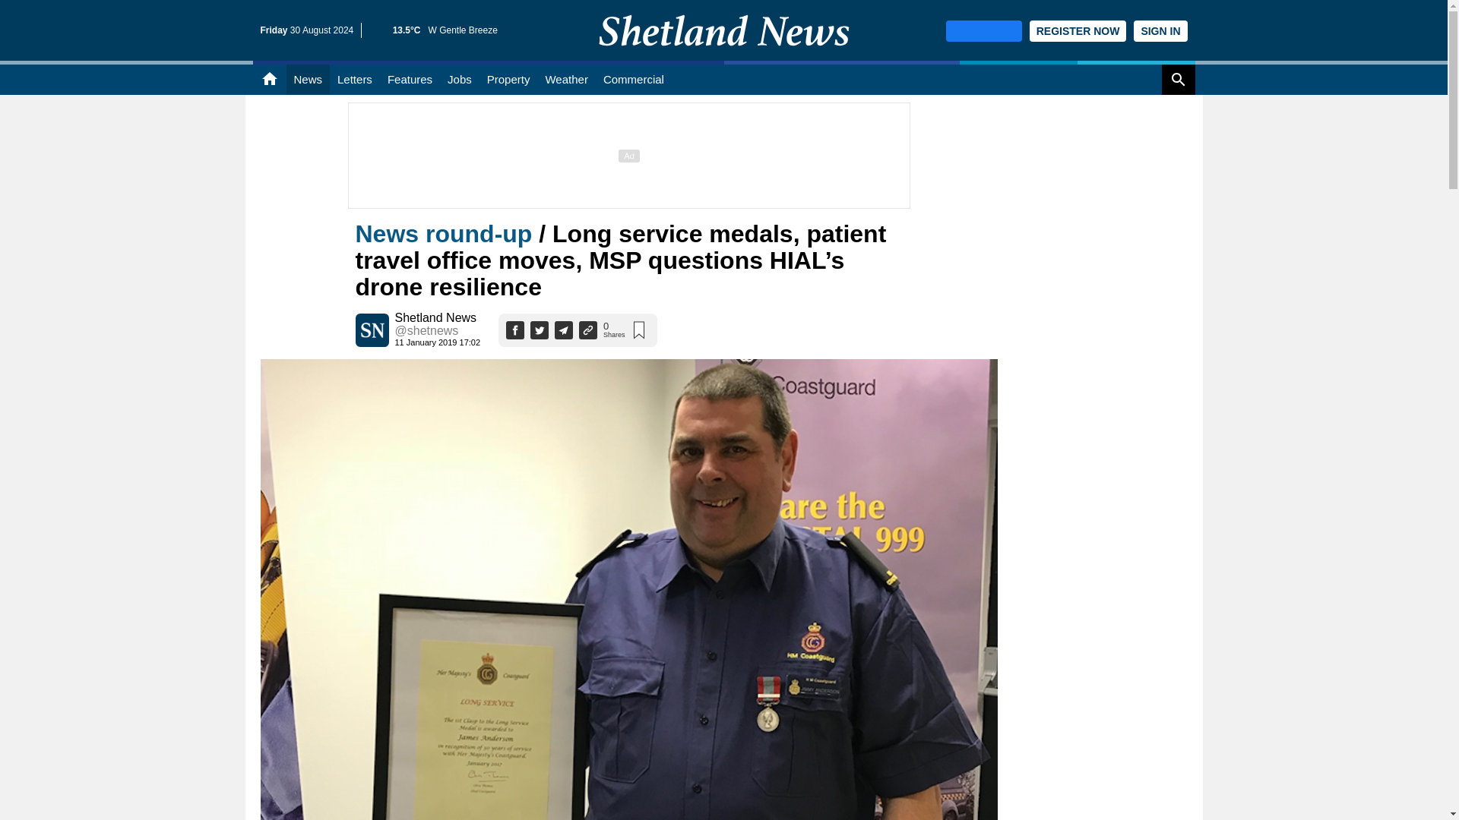 The image size is (1459, 820). Describe the element at coordinates (723, 56) in the screenshot. I see `Shetland News Home` at that location.